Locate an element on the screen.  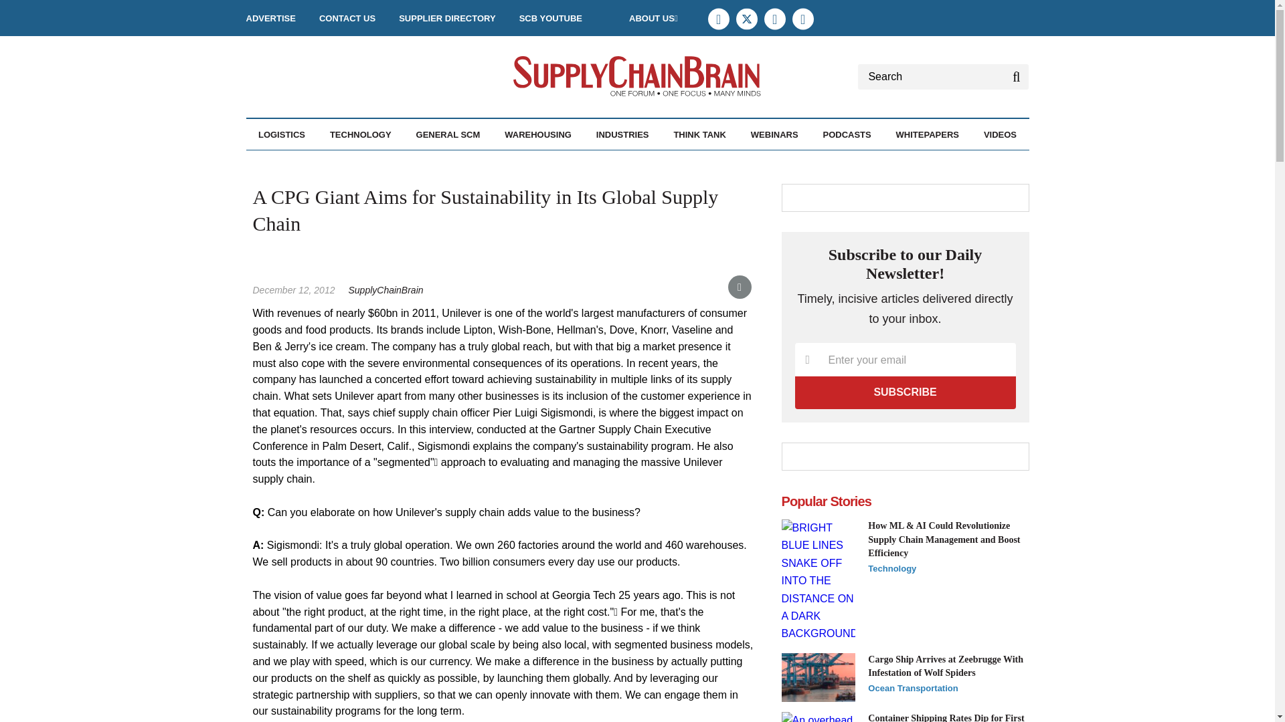
Air Cargo is located at coordinates (325, 163).